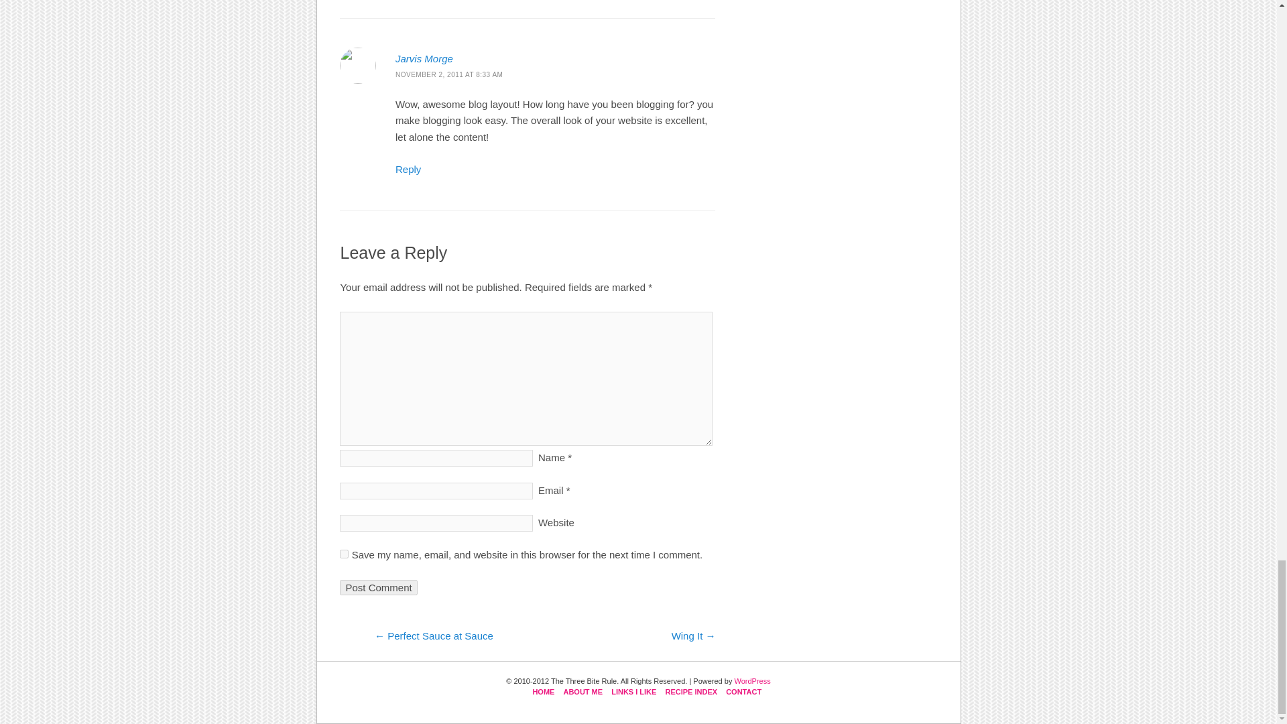 The height and width of the screenshot is (724, 1287). I want to click on HOME, so click(543, 692).